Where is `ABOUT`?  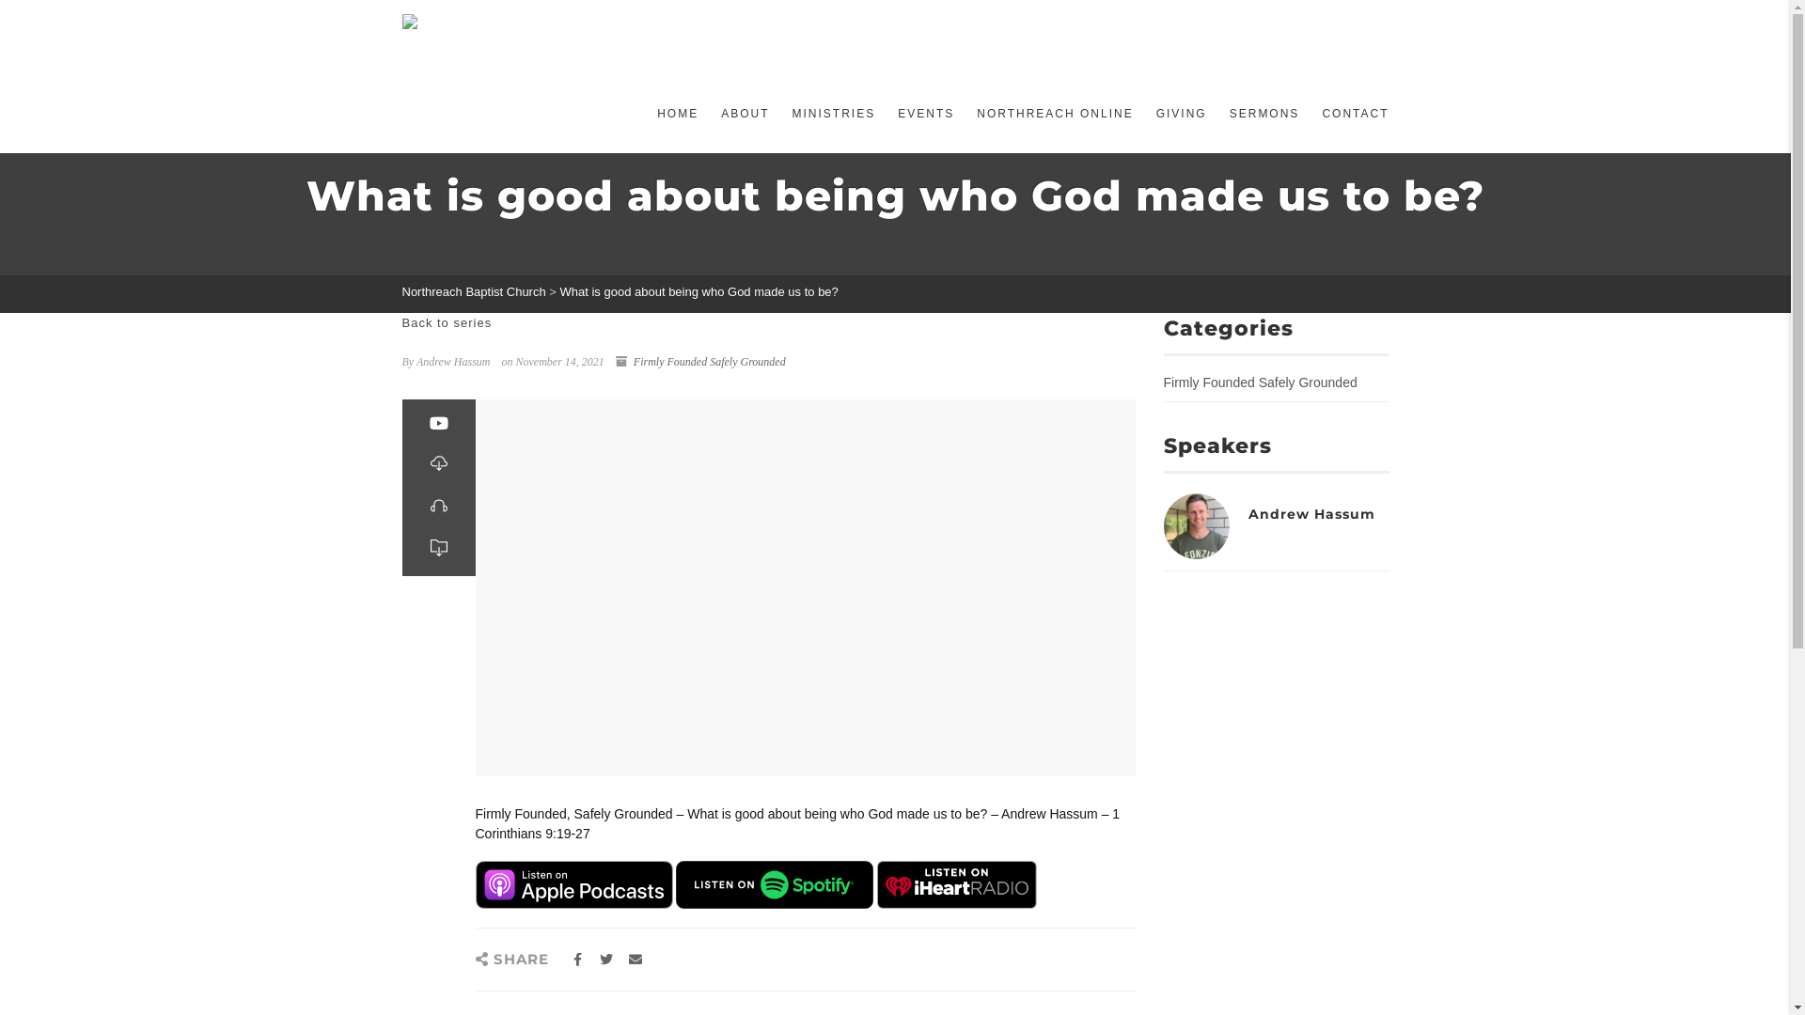 ABOUT is located at coordinates (745, 115).